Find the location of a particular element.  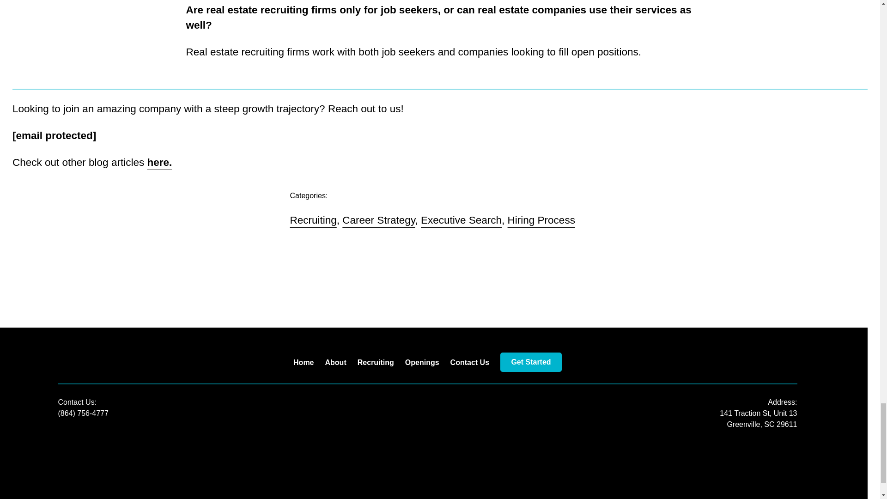

About is located at coordinates (336, 362).